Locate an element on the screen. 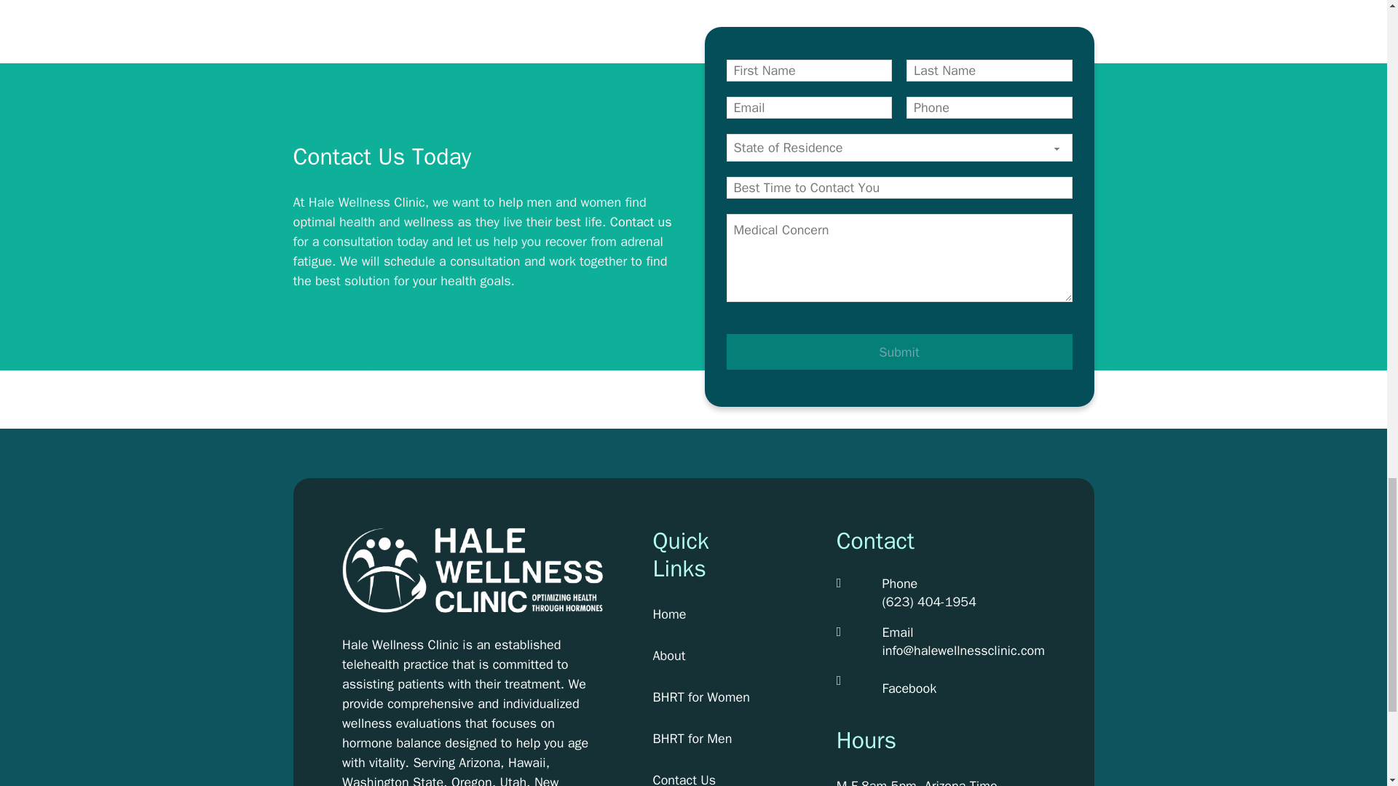  About is located at coordinates (700, 655).